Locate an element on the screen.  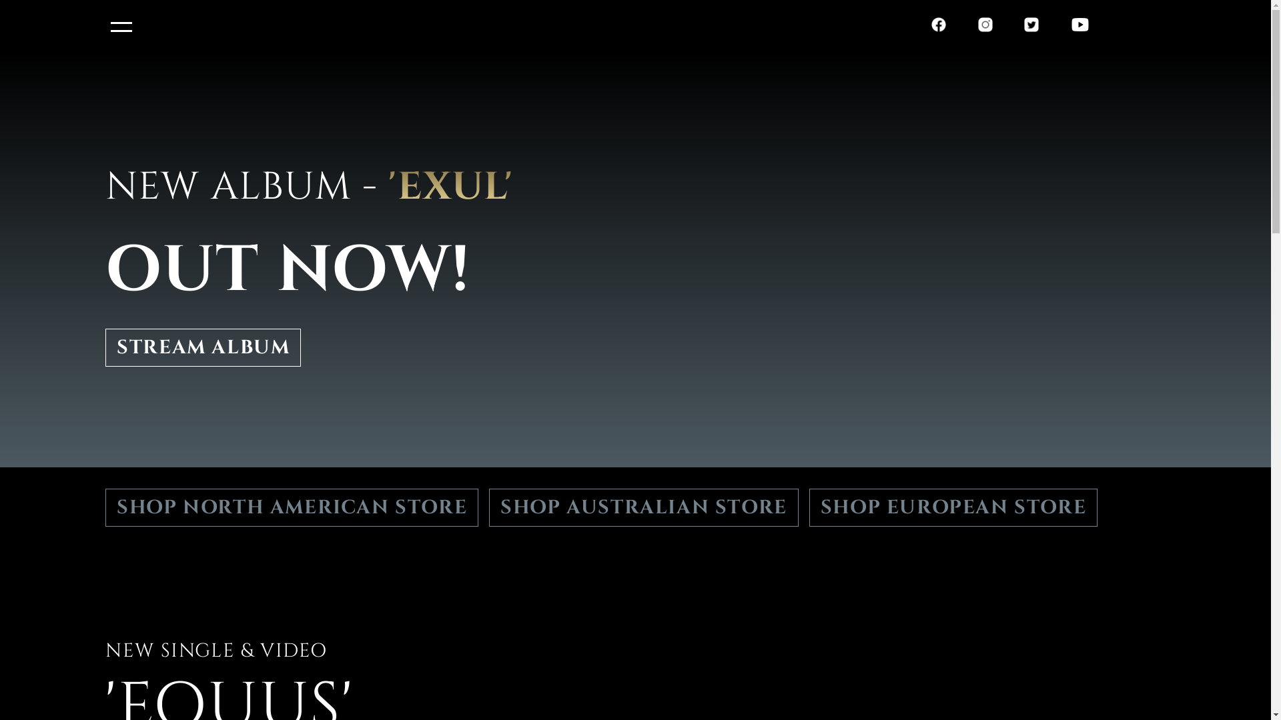
SHOP EUROPEAN STORE is located at coordinates (953, 508).